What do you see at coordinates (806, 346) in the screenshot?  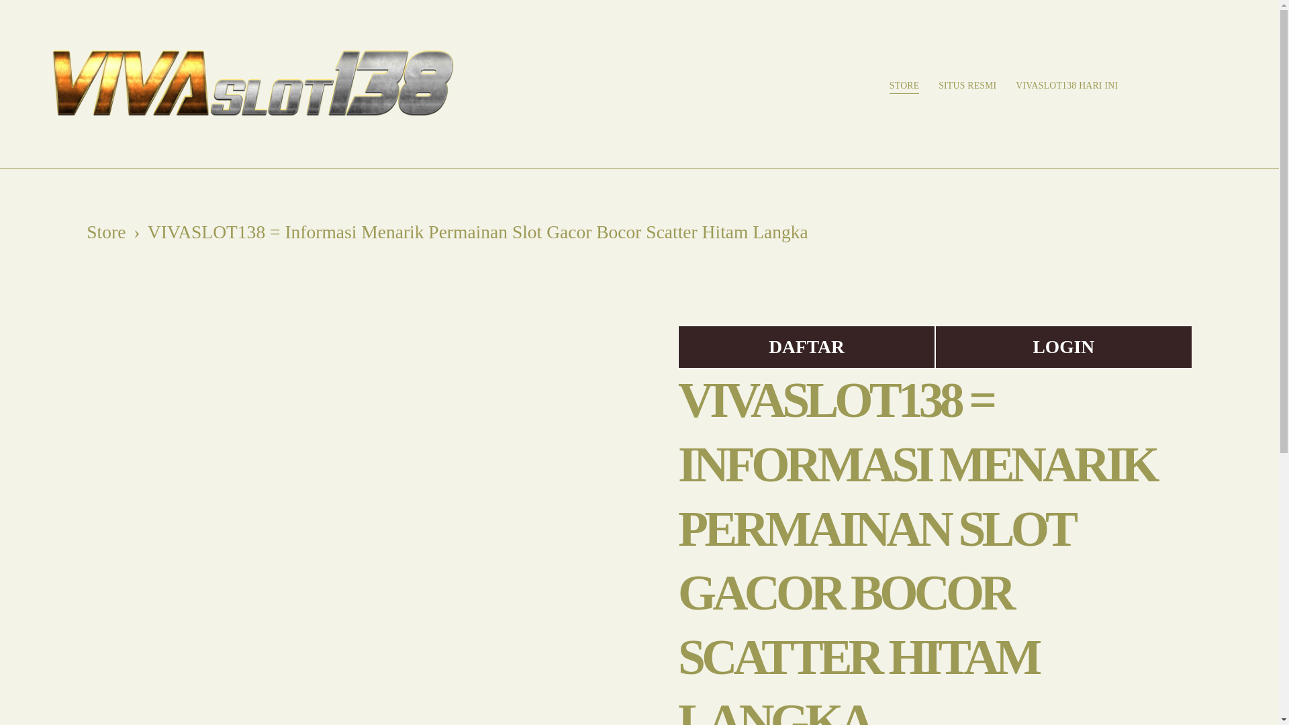 I see `DAFTAR` at bounding box center [806, 346].